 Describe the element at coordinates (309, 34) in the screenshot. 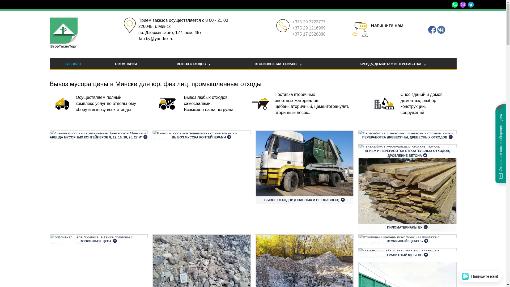

I see `+375 17 2528888` at that location.